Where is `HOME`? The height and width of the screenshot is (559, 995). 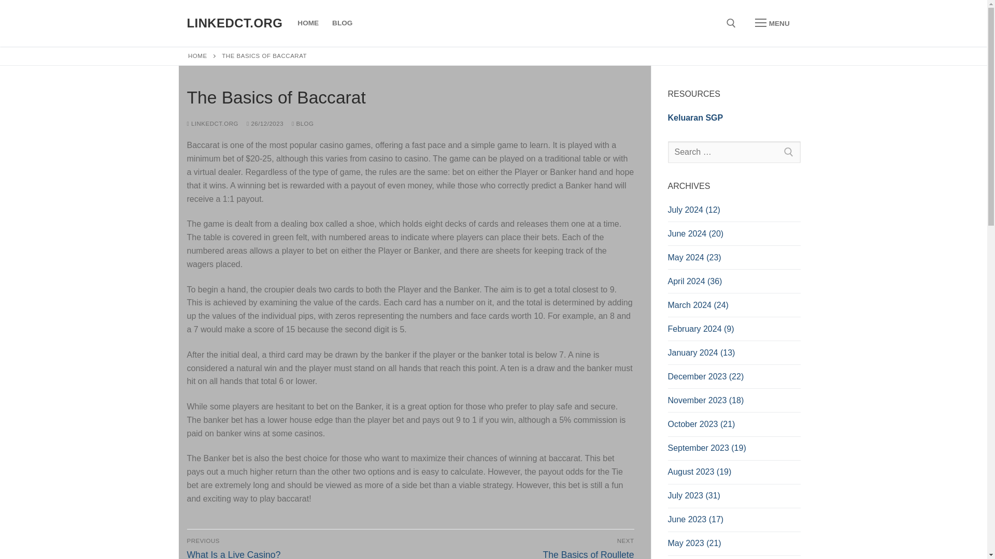 HOME is located at coordinates (308, 23).